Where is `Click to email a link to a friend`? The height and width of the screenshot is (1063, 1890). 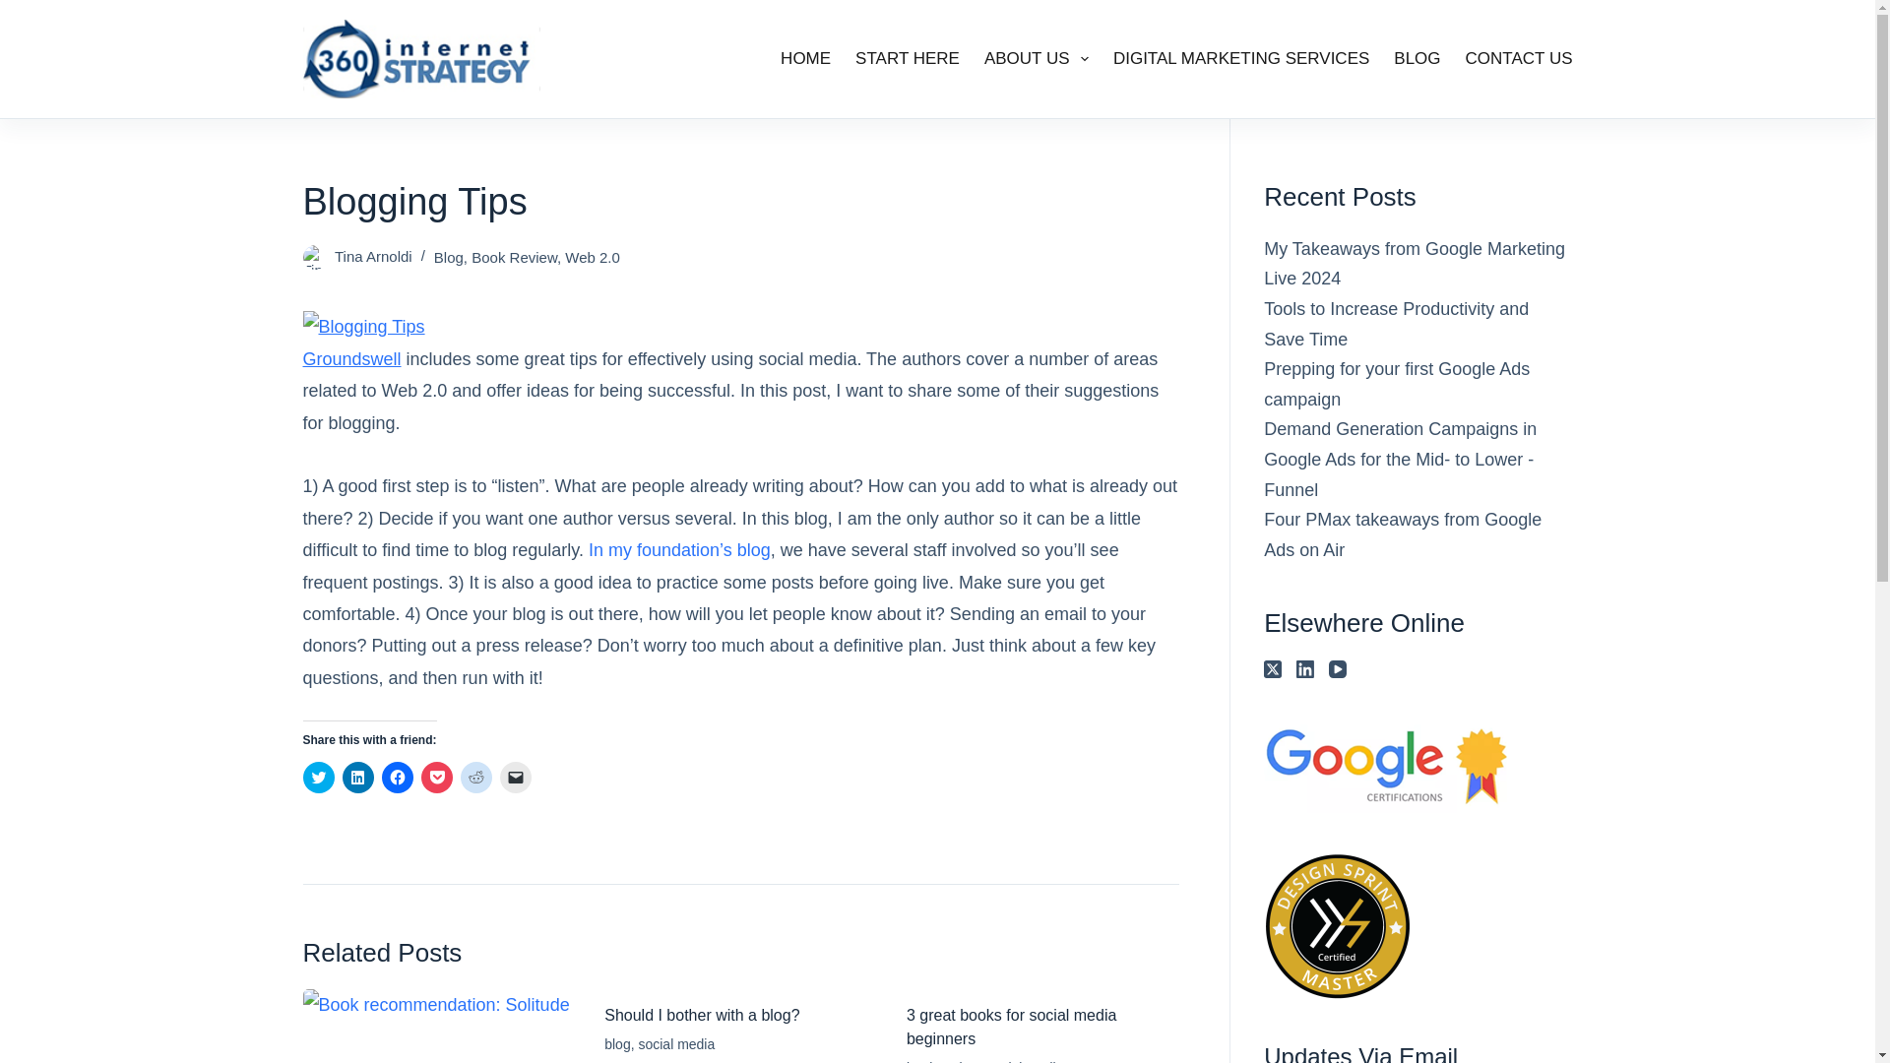
Click to email a link to a friend is located at coordinates (516, 778).